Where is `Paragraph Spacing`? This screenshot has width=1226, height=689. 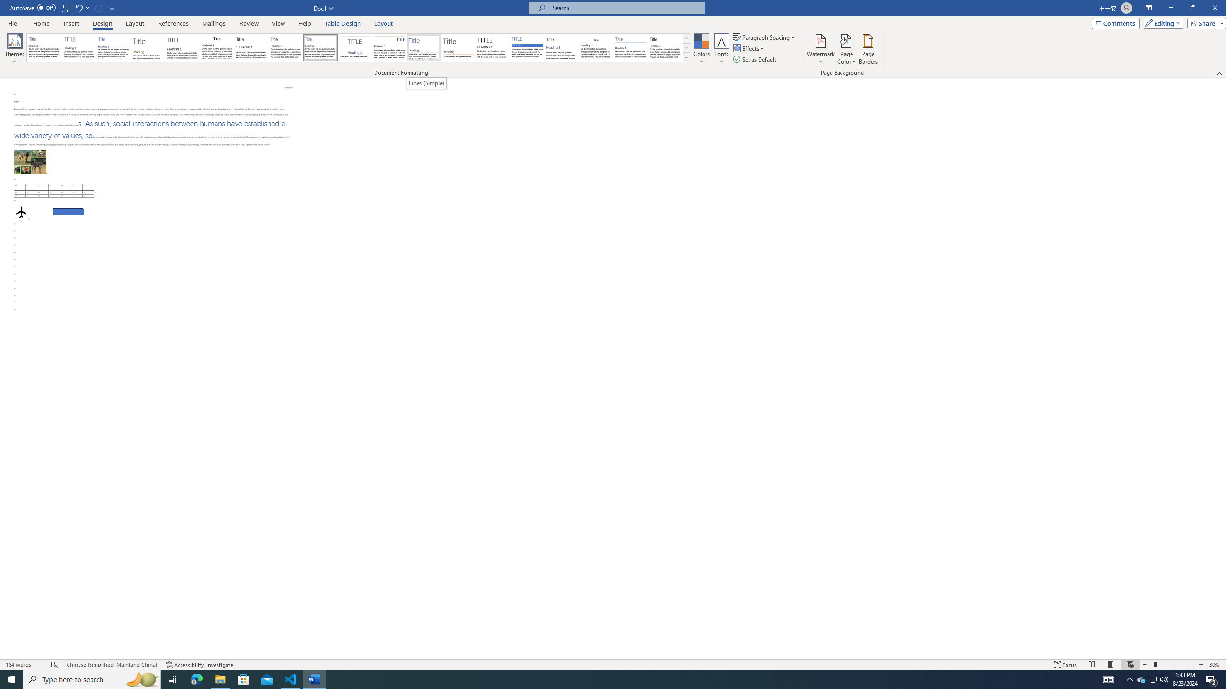
Paragraph Spacing is located at coordinates (765, 37).